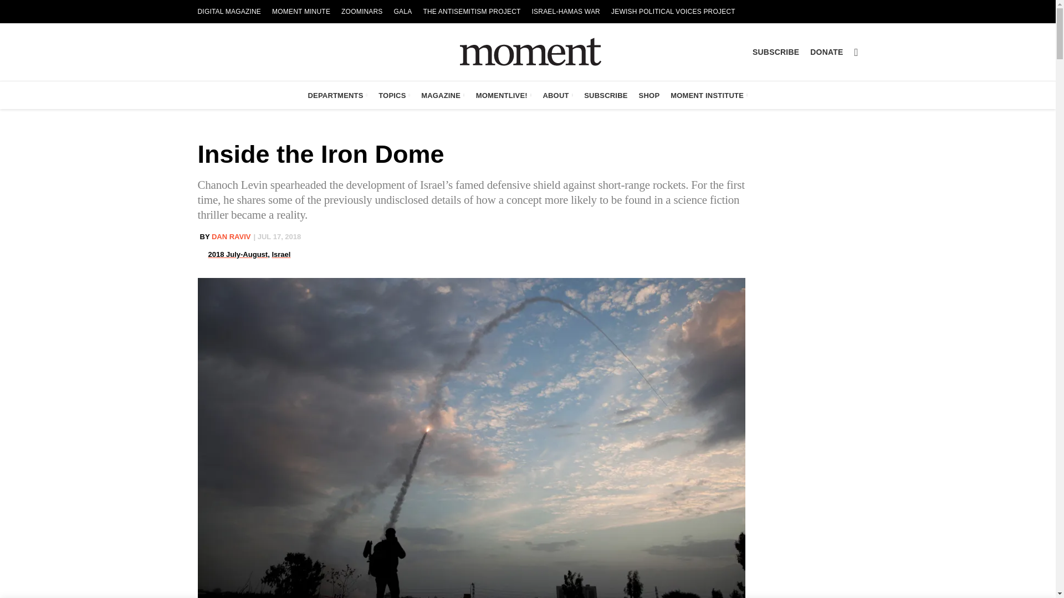 This screenshot has width=1064, height=598. What do you see at coordinates (229, 12) in the screenshot?
I see `DIGITAL MAGAZINE` at bounding box center [229, 12].